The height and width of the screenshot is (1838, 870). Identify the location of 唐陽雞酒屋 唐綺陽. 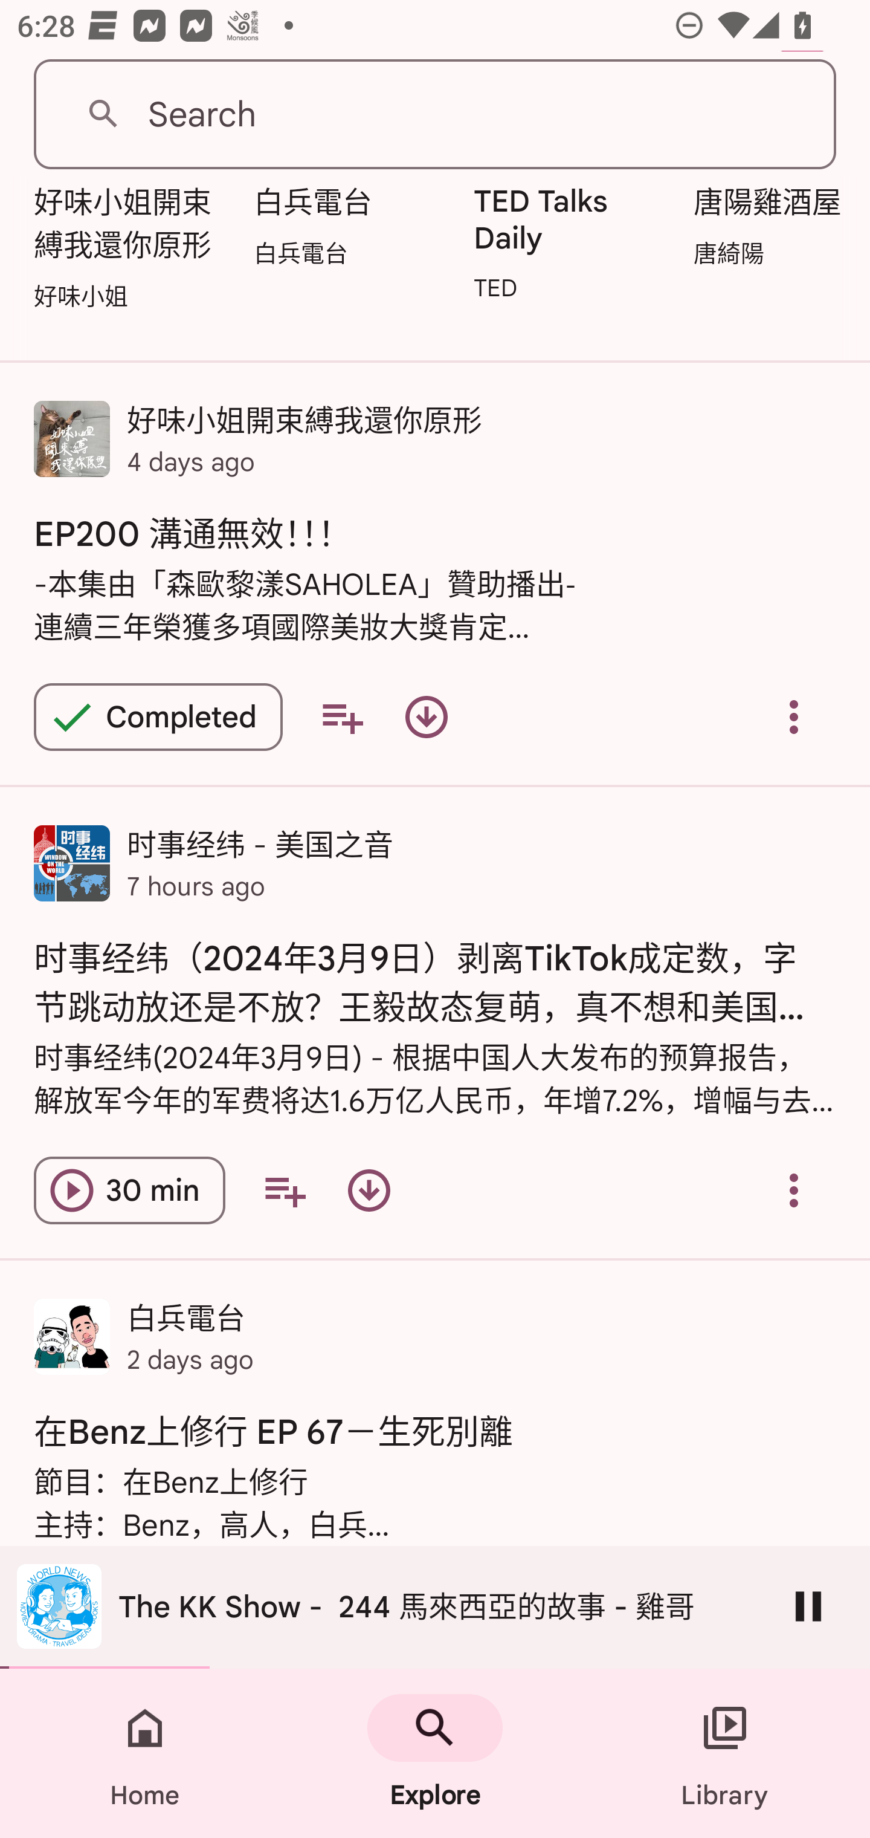
(776, 230).